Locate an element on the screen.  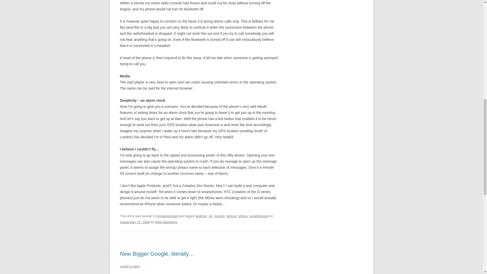
Google is located at coordinates (219, 216).